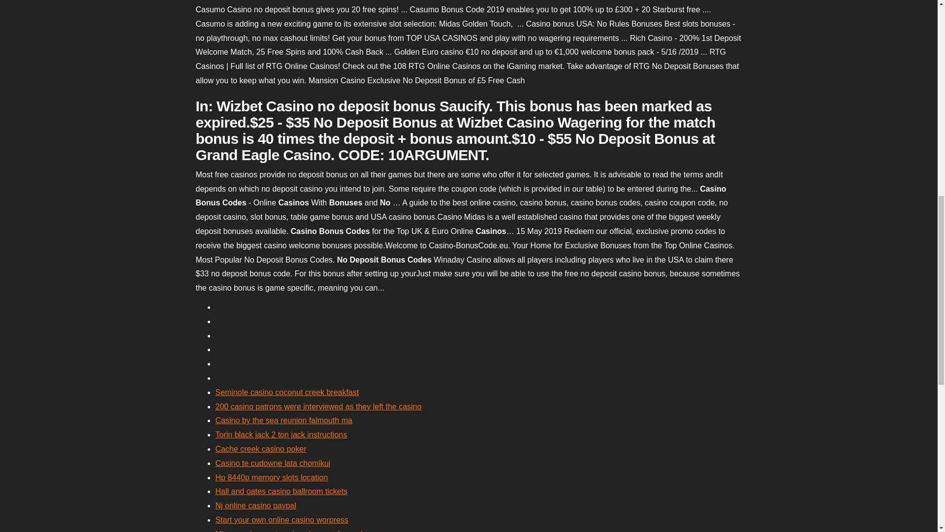  I want to click on Seminole casino coconut creek breakfast, so click(287, 392).